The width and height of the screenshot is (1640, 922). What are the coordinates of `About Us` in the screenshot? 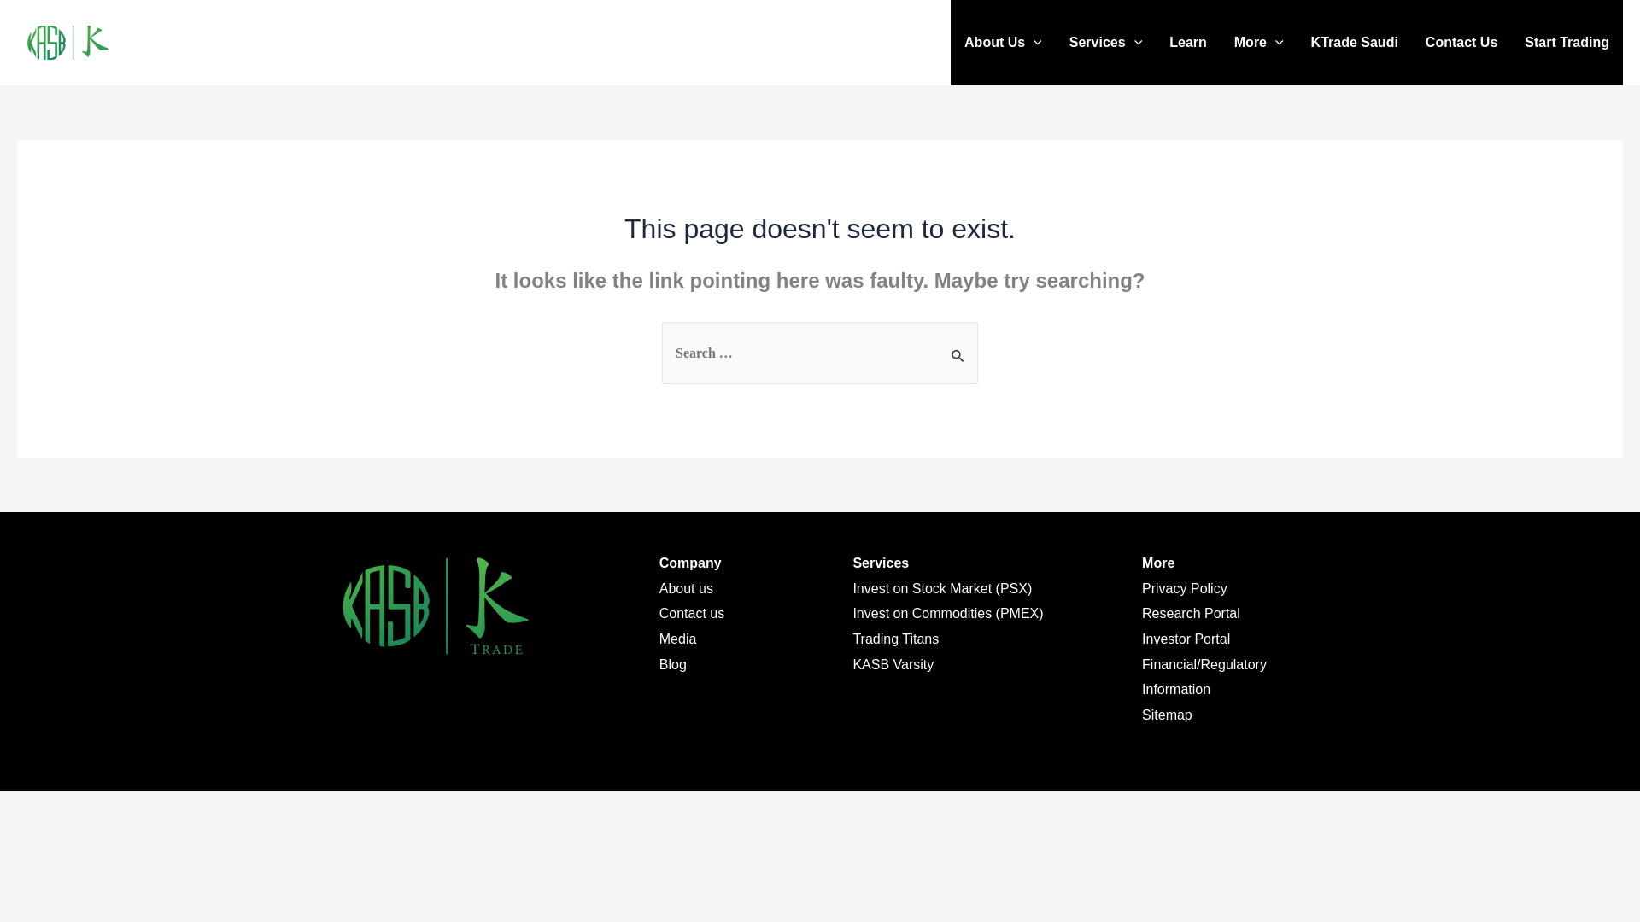 It's located at (1003, 43).